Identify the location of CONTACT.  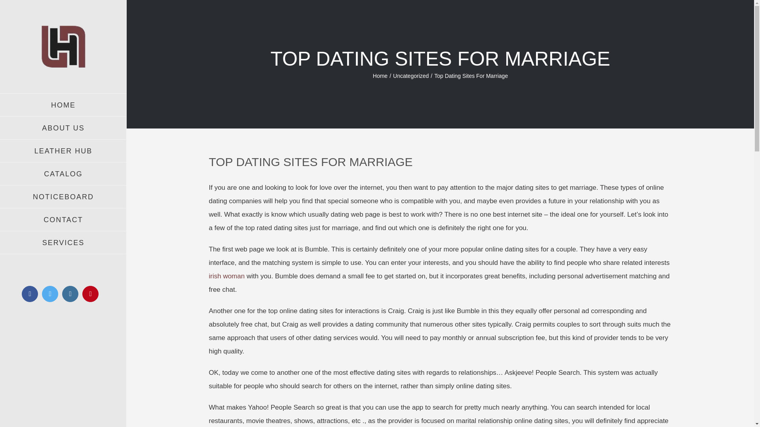
(63, 220).